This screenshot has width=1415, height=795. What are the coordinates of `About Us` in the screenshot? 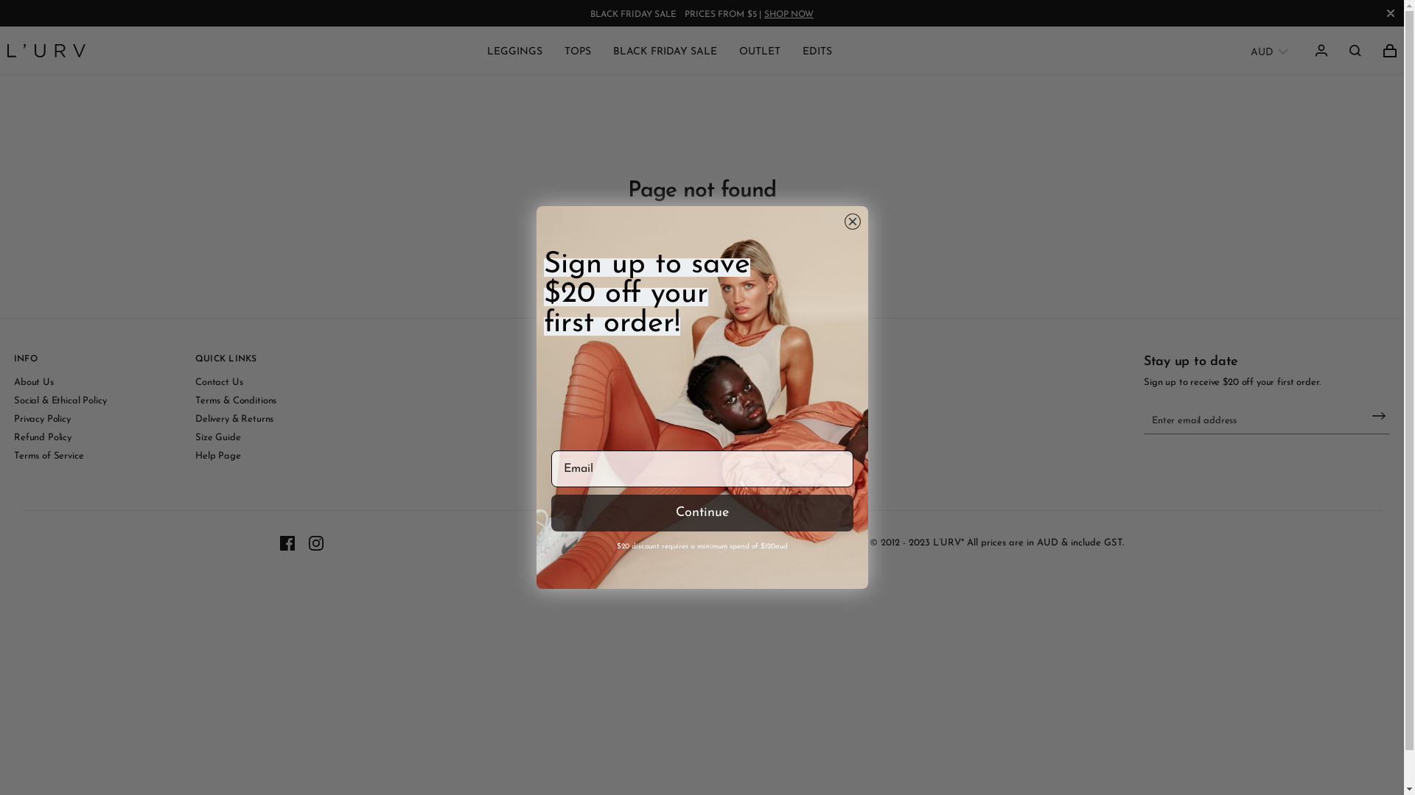 It's located at (34, 383).